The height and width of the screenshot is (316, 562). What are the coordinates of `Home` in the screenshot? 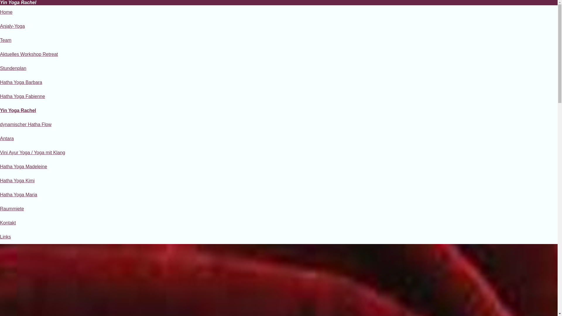 It's located at (6, 12).